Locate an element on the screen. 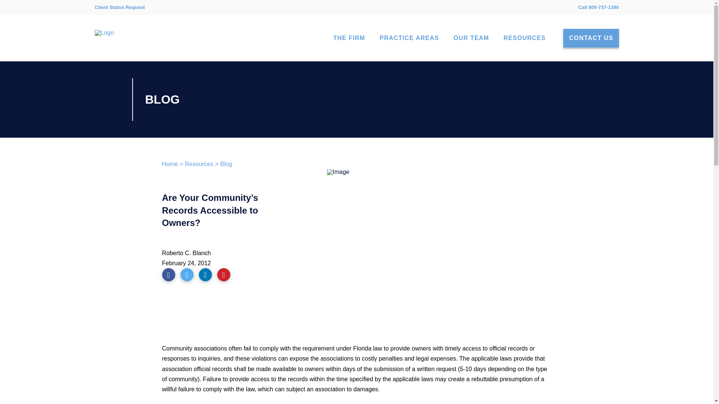 This screenshot has height=404, width=719. PRACTICE AREAS is located at coordinates (409, 38).